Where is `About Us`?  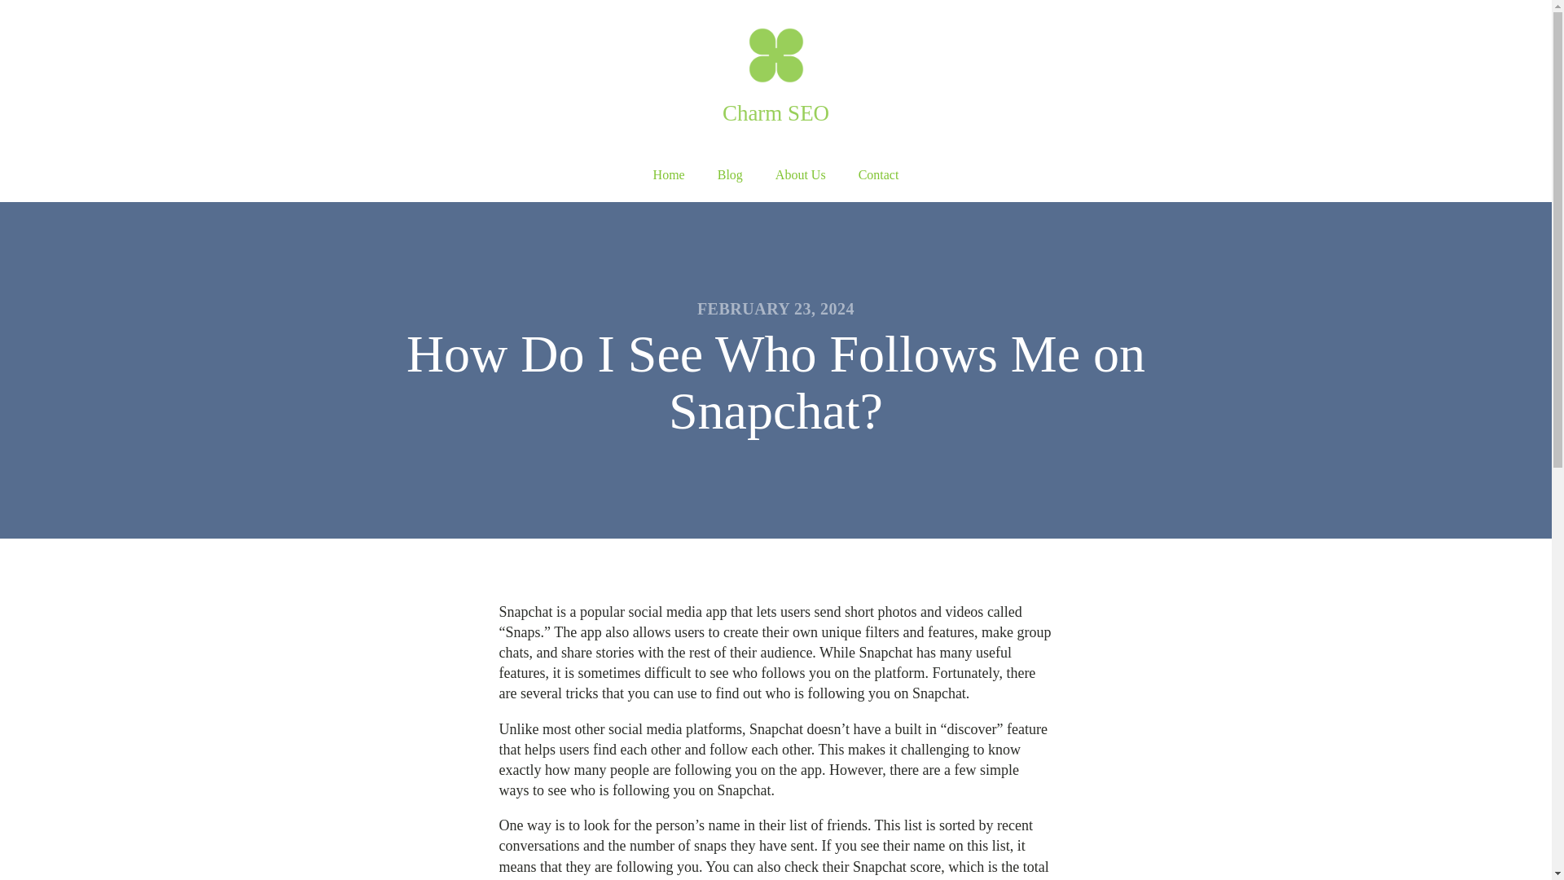
About Us is located at coordinates (800, 175).